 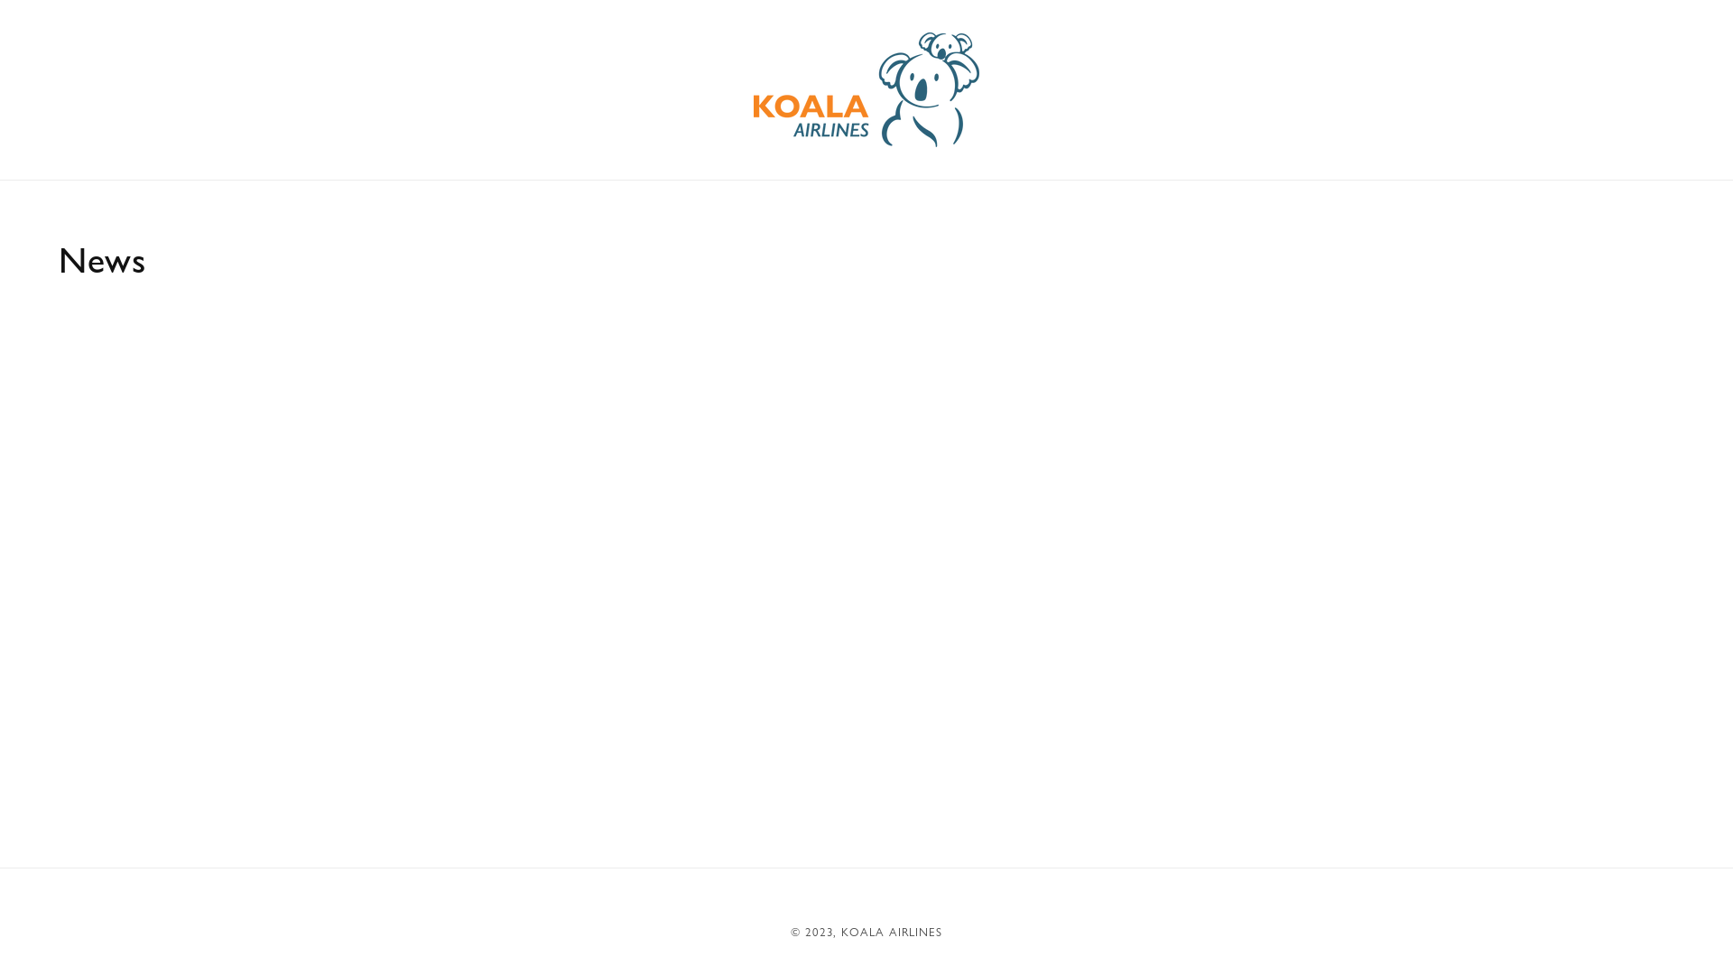 I want to click on KOALA AIRLINES, so click(x=892, y=932).